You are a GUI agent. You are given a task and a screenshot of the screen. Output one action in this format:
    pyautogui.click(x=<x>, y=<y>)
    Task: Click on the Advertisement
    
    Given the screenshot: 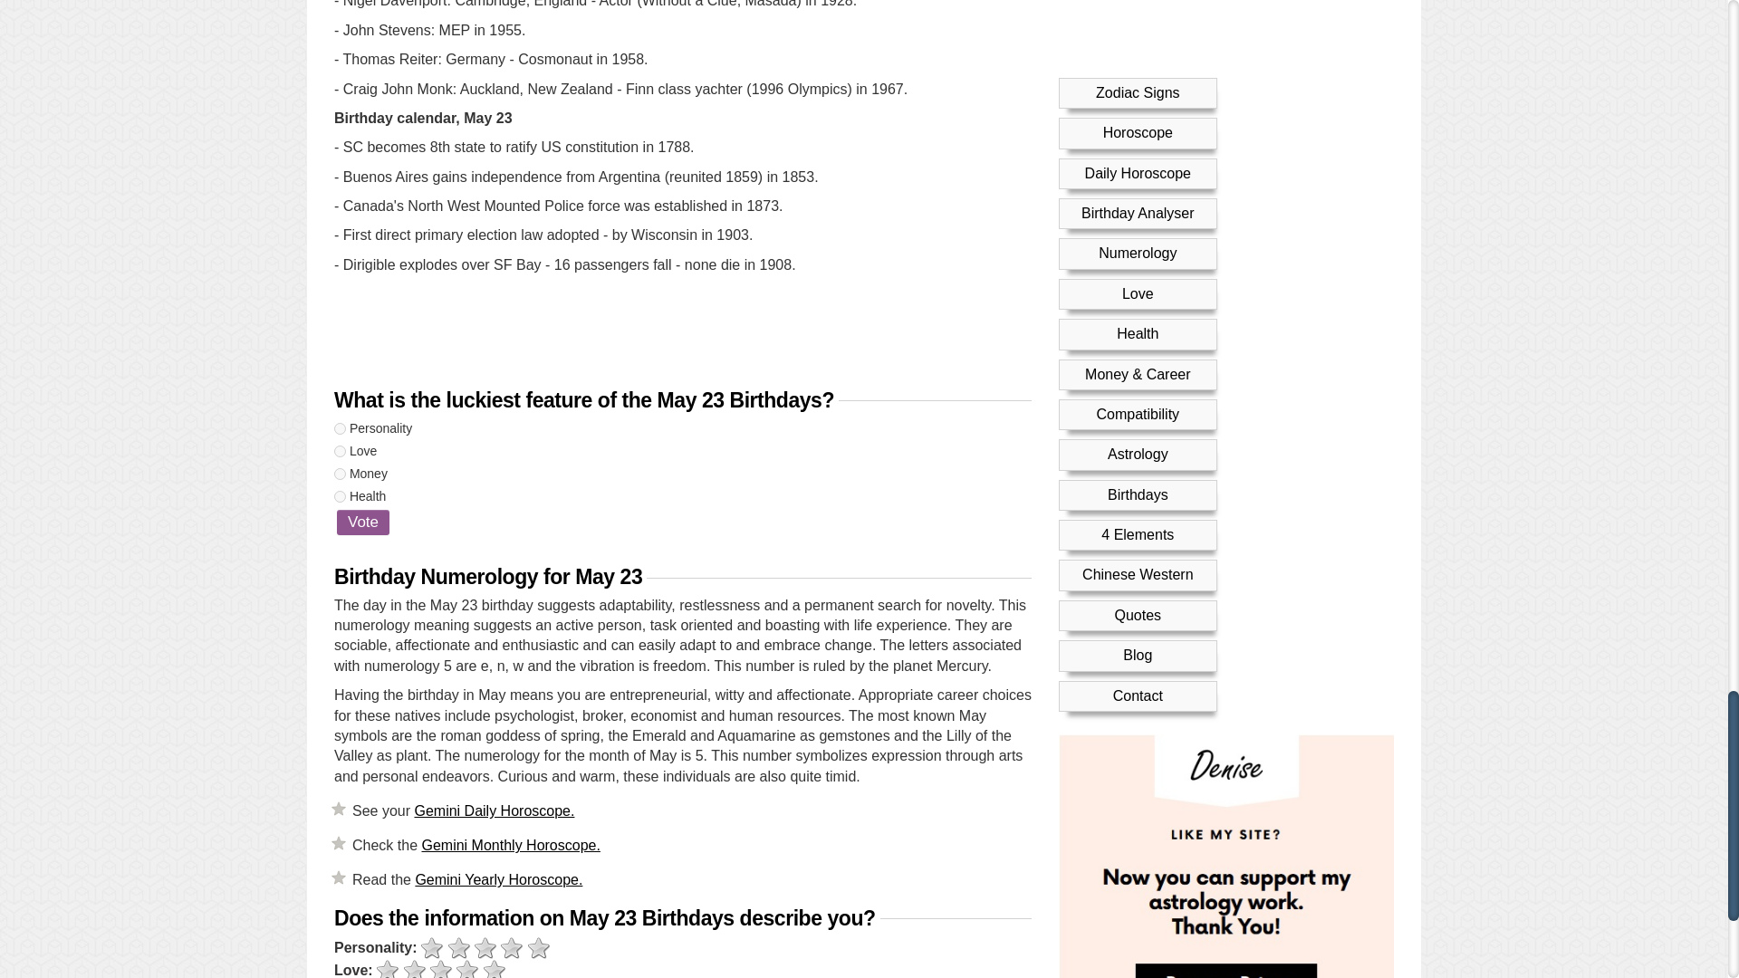 What is the action you would take?
    pyautogui.click(x=682, y=333)
    